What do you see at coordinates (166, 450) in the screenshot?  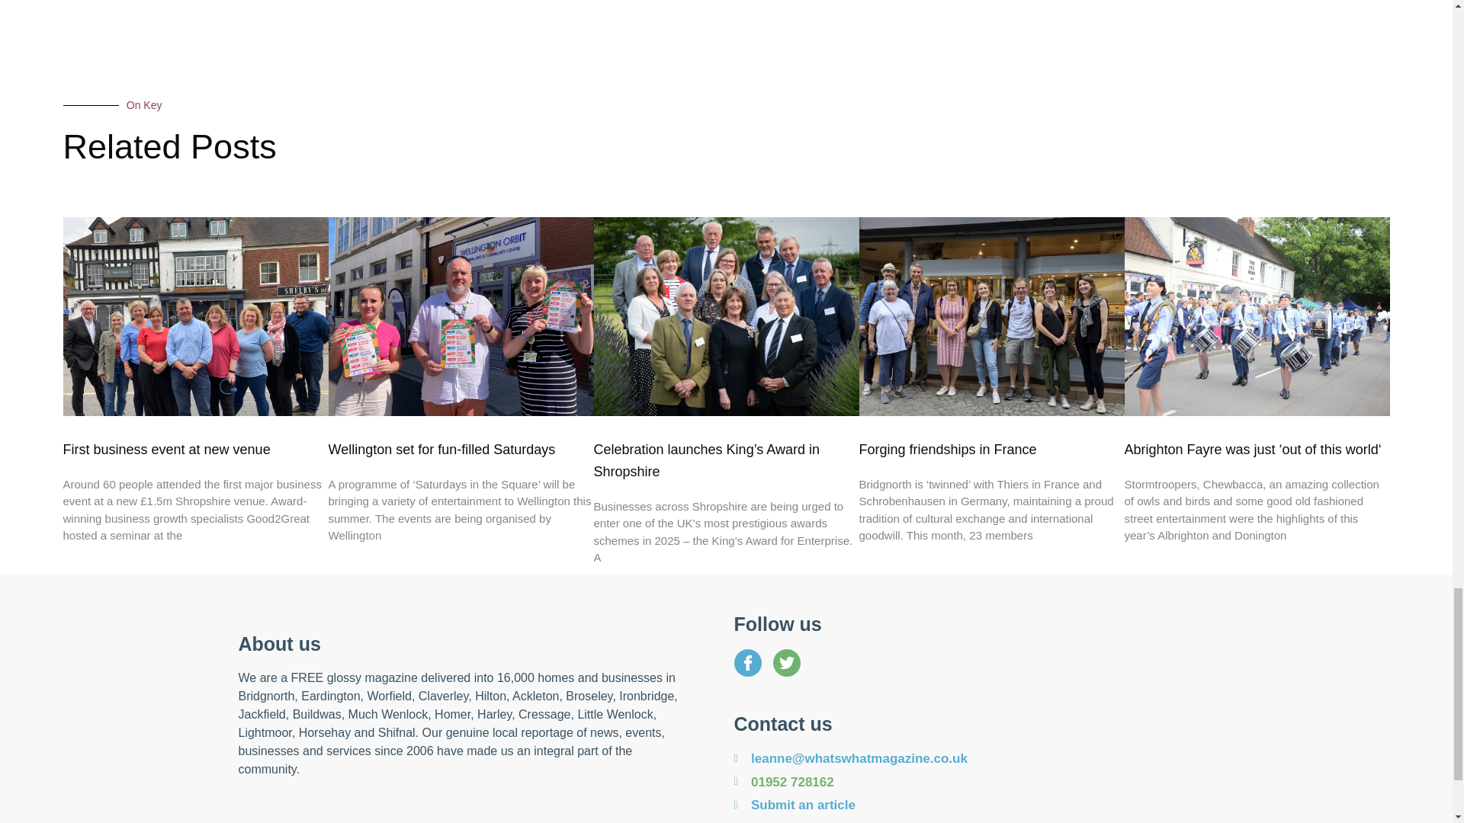 I see `First business event at new venue` at bounding box center [166, 450].